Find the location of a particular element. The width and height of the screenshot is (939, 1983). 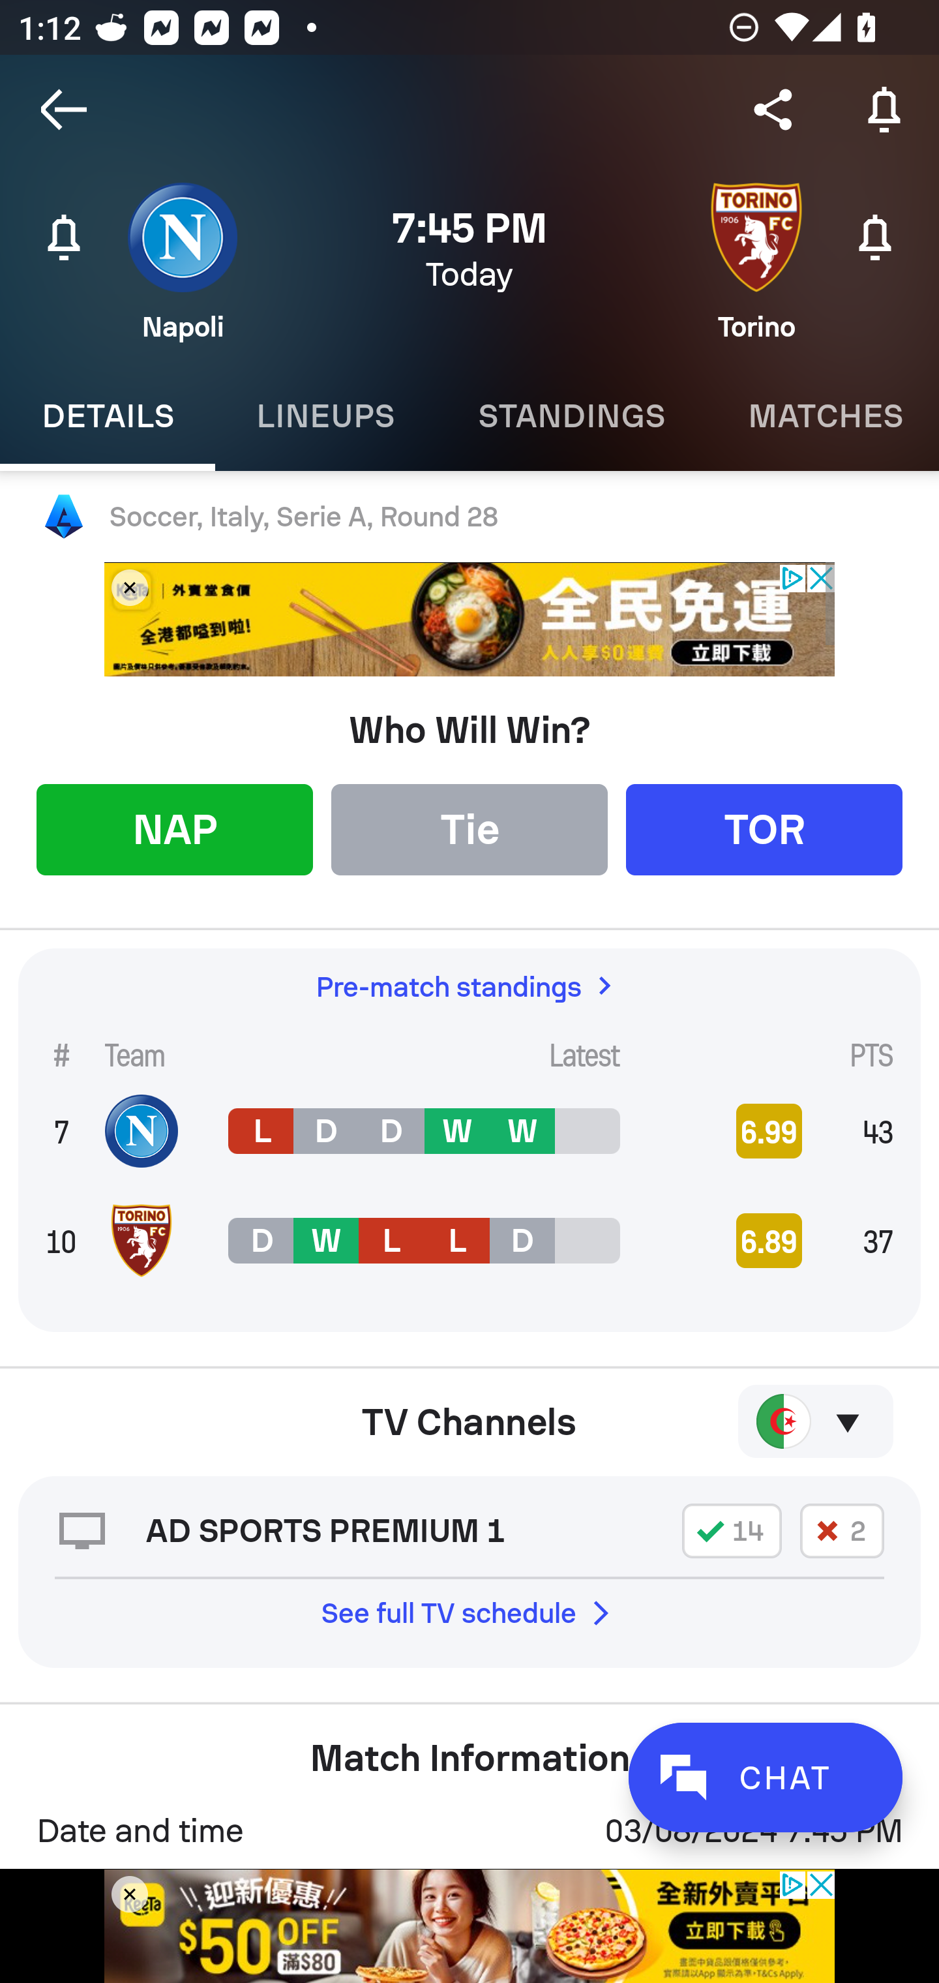

Soccer, Italy, Serie A, Round 28 is located at coordinates (469, 517).